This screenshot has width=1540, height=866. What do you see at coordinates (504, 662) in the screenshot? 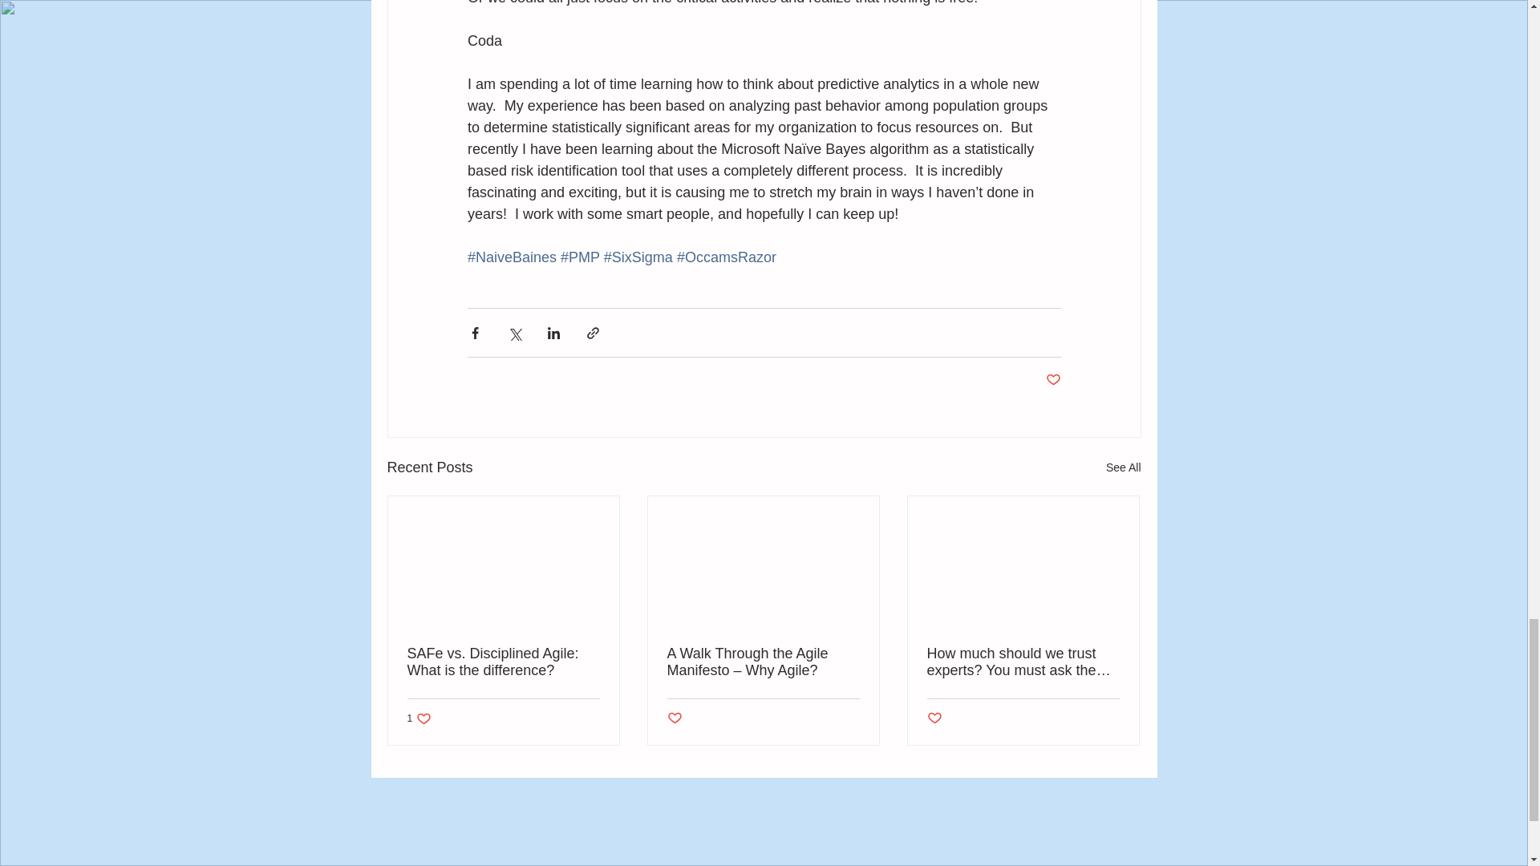
I see `SAFe vs. Disciplined Agile: What is the difference?` at bounding box center [504, 662].